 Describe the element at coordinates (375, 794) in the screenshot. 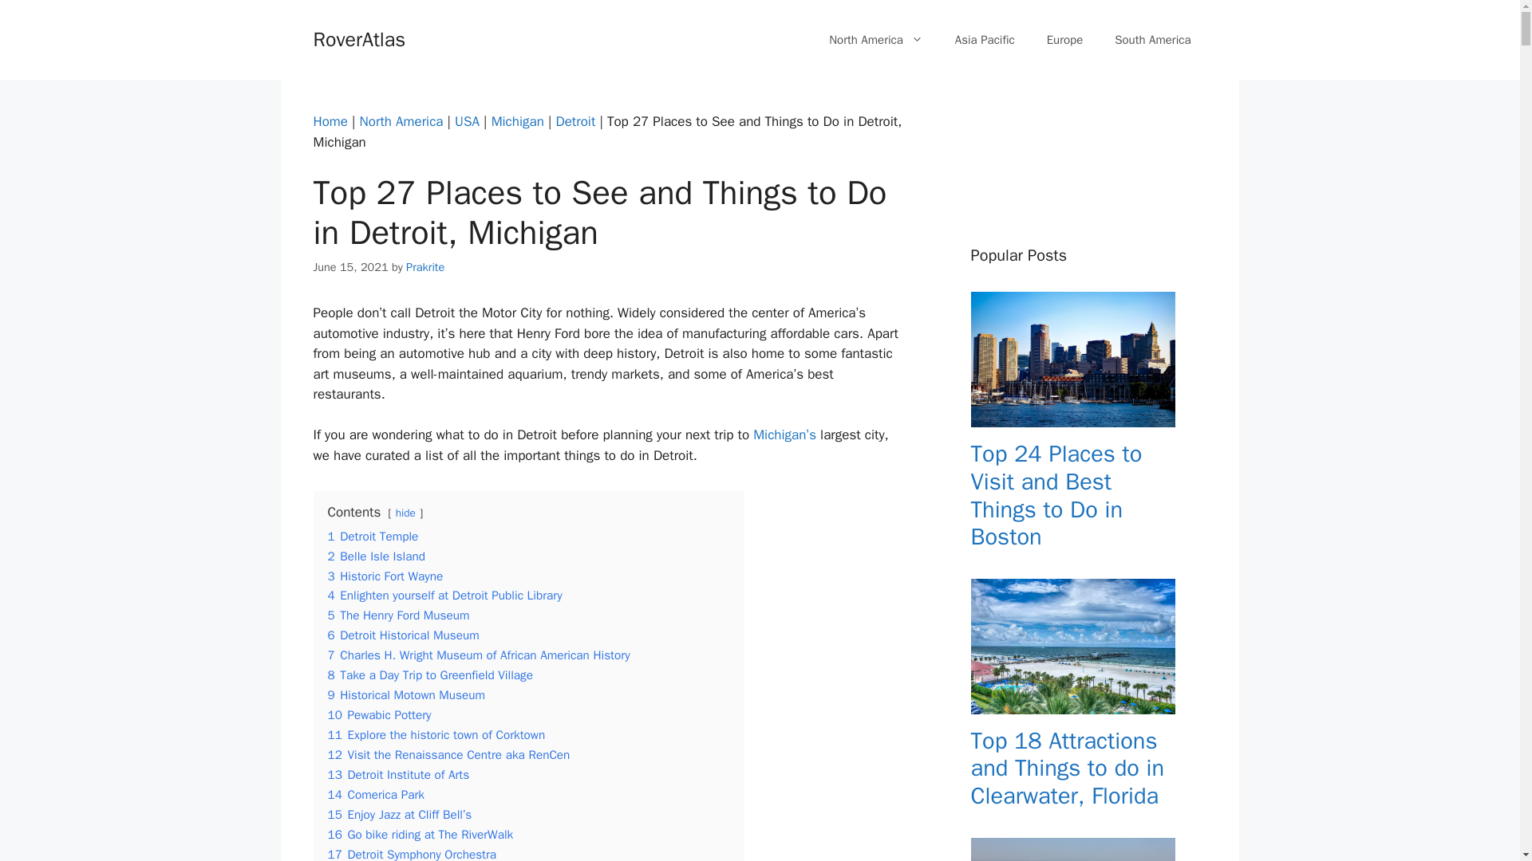

I see `14 Comerica Park` at that location.